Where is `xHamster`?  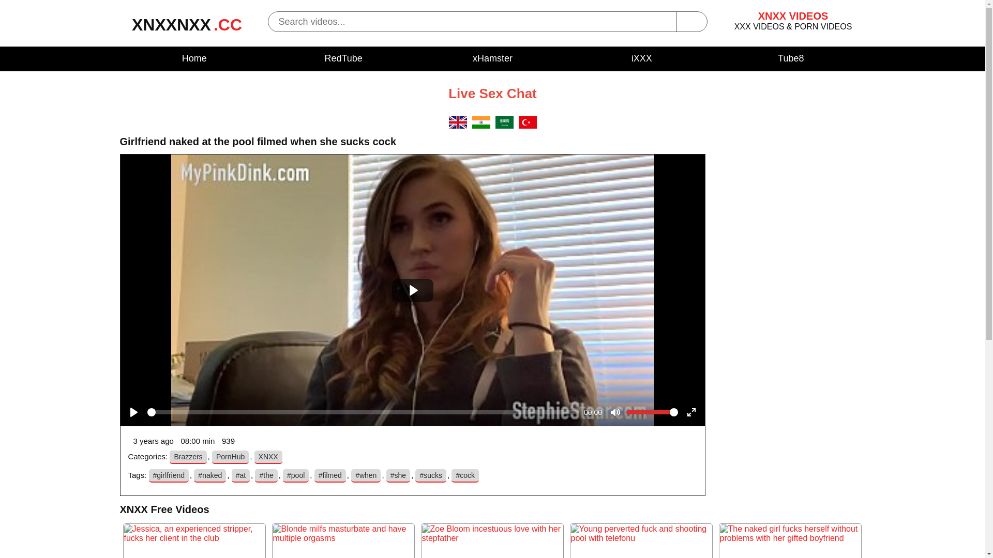 xHamster is located at coordinates (492, 58).